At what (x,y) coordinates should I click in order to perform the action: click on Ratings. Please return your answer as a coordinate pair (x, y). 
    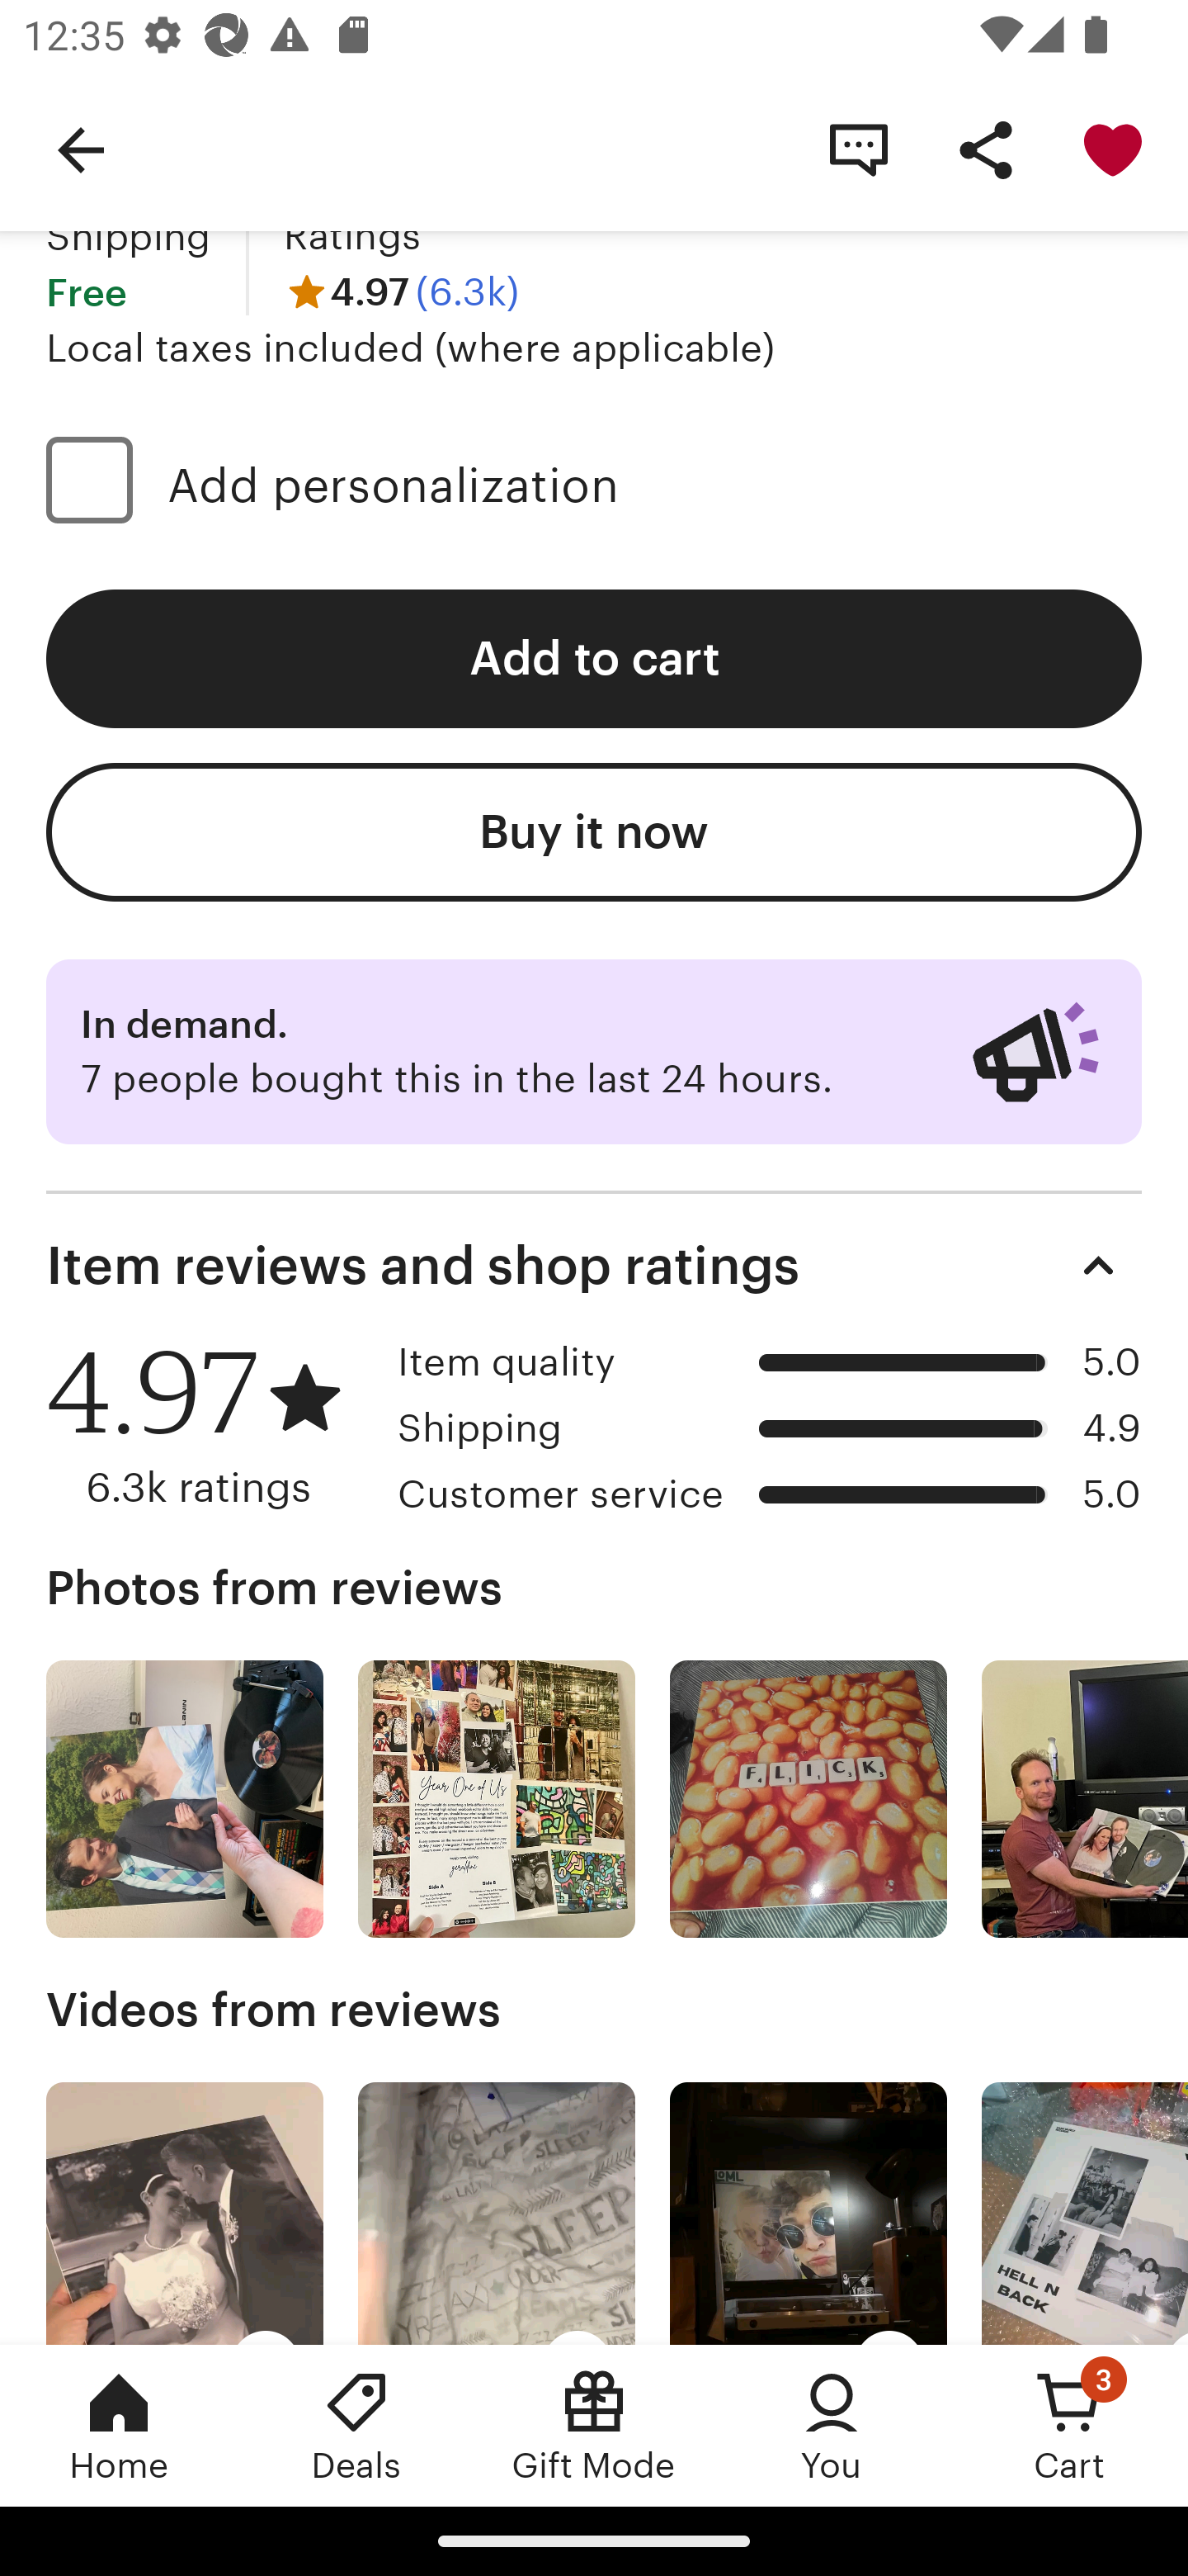
    Looking at the image, I should click on (353, 235).